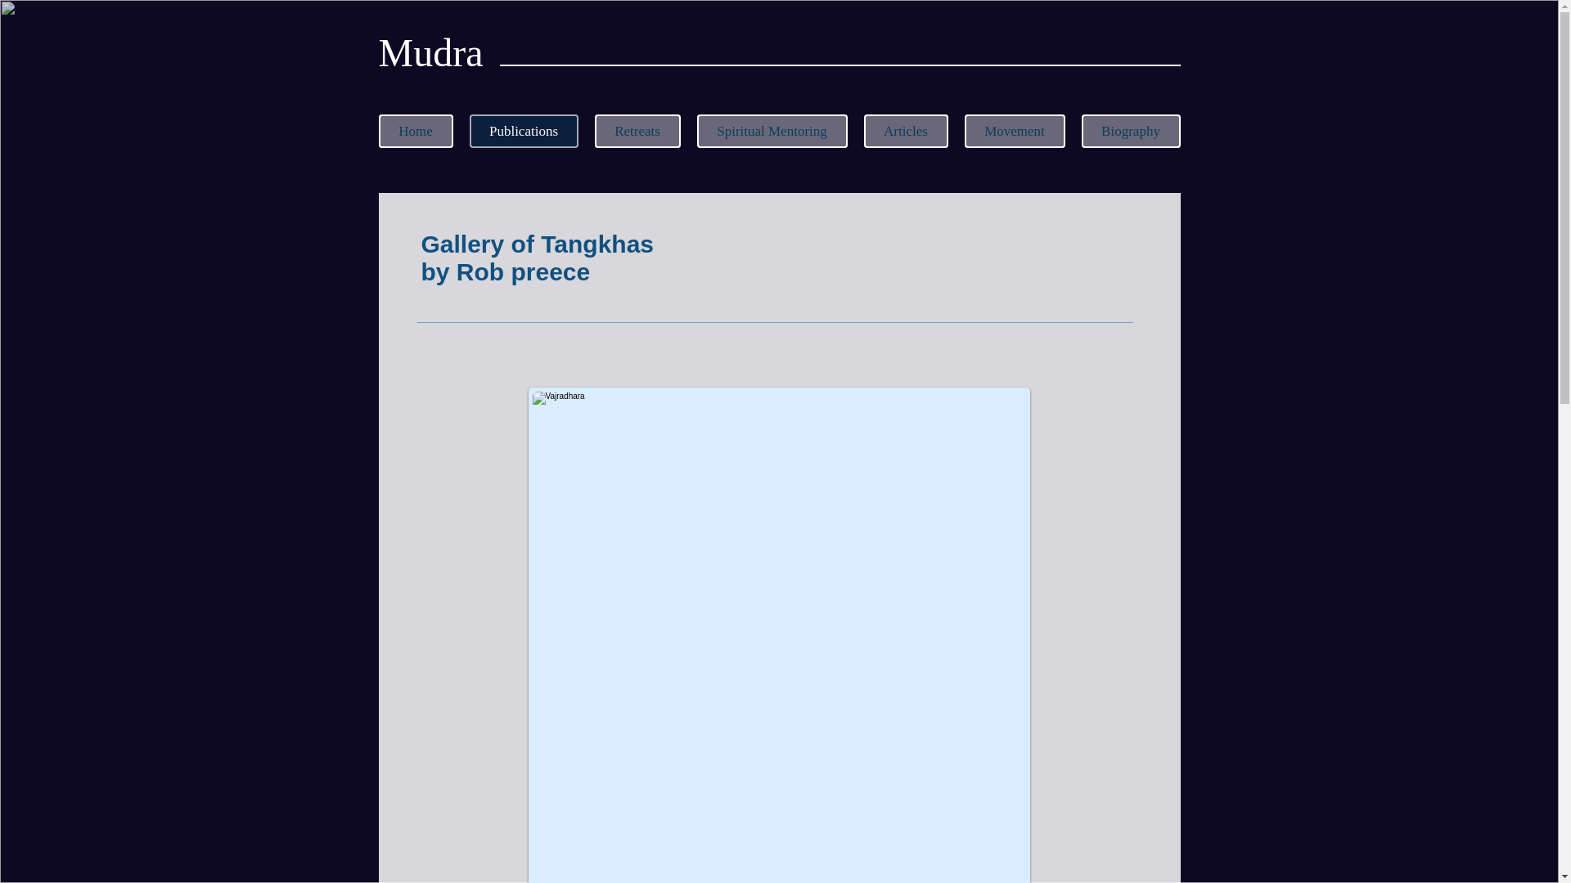 Image resolution: width=1571 pixels, height=883 pixels. Describe the element at coordinates (415, 131) in the screenshot. I see `Home` at that location.